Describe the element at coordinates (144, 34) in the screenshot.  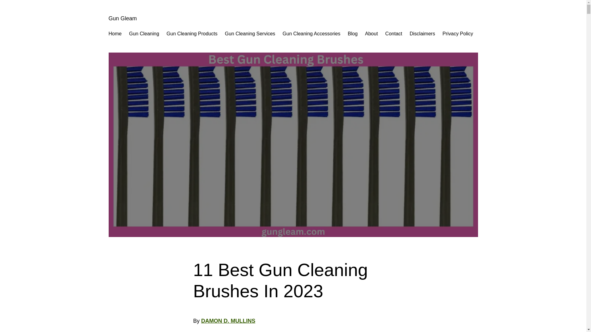
I see `Gun Cleaning` at that location.